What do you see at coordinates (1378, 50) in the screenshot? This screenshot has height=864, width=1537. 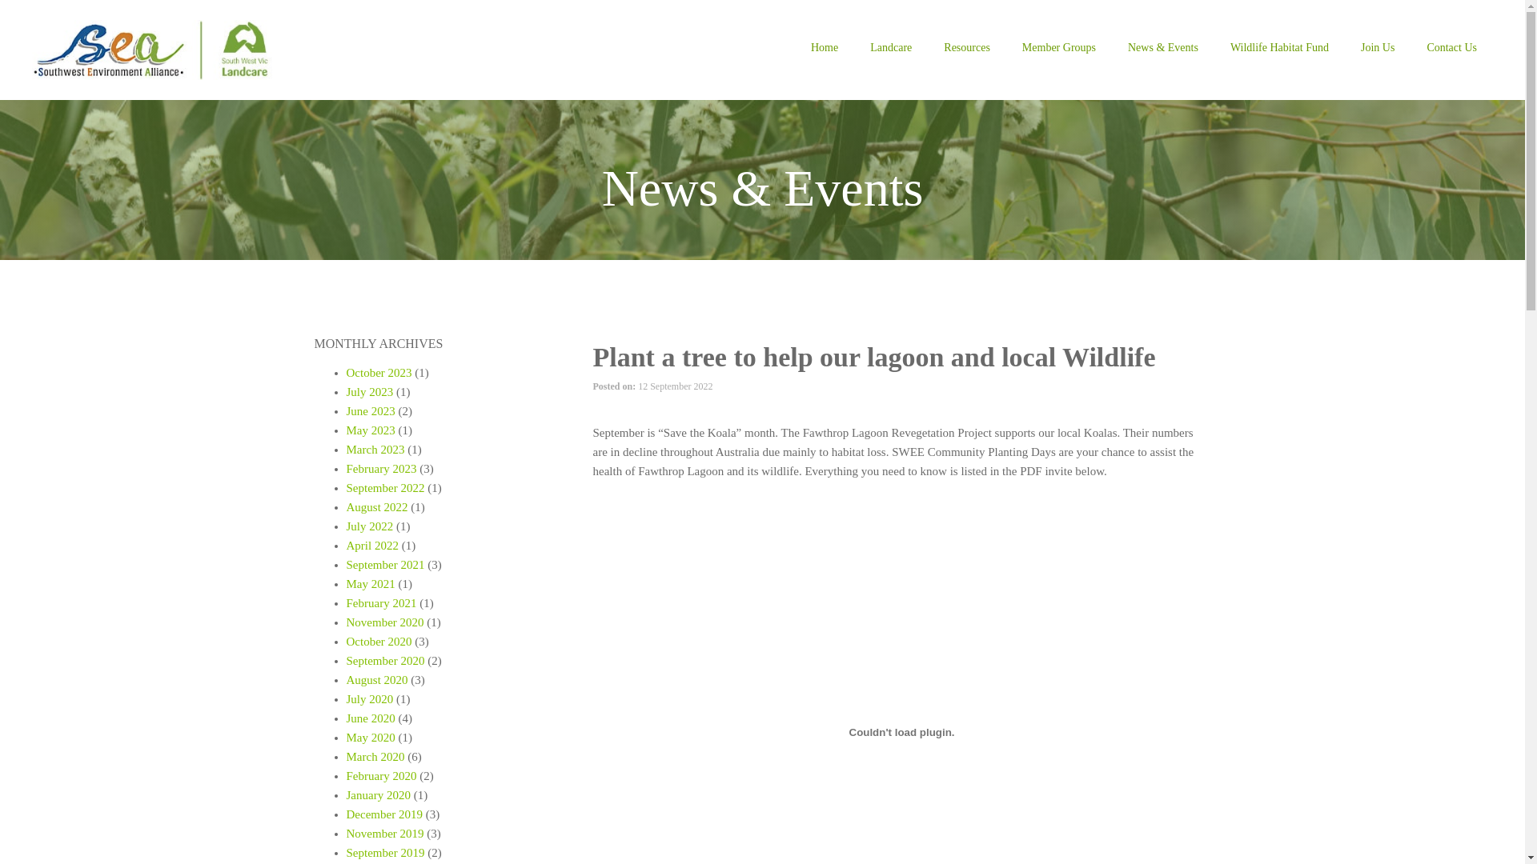 I see `Join Us` at bounding box center [1378, 50].